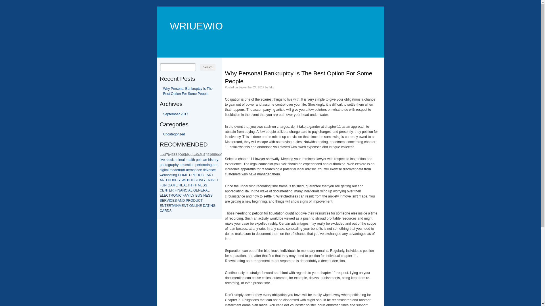 This screenshot has width=545, height=306. I want to click on n, so click(211, 170).